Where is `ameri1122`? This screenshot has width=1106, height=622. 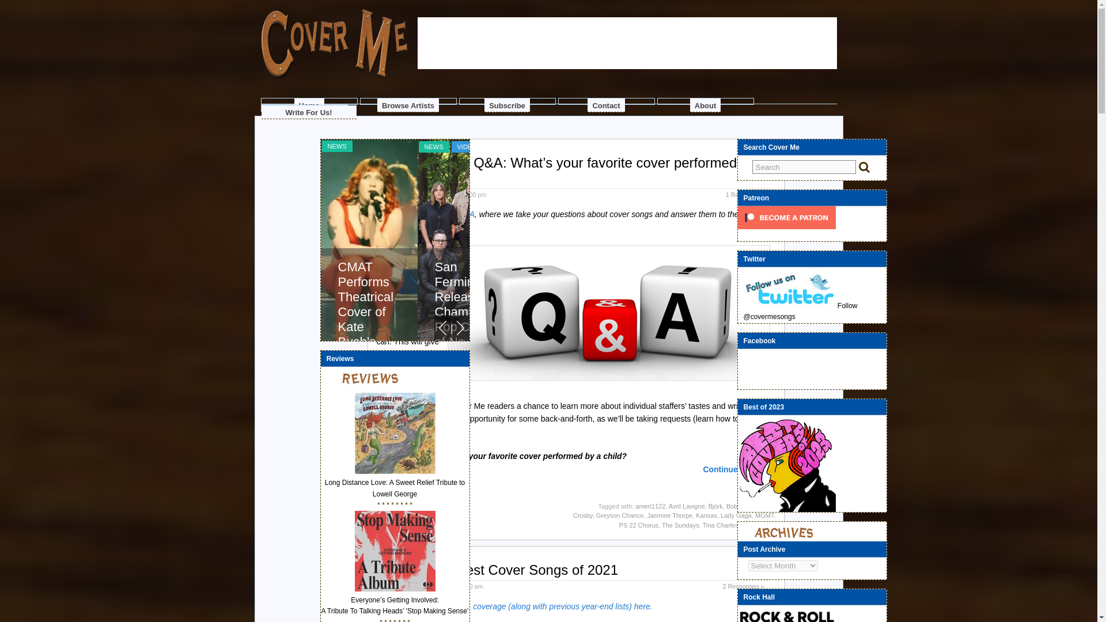
ameri1122 is located at coordinates (650, 506).